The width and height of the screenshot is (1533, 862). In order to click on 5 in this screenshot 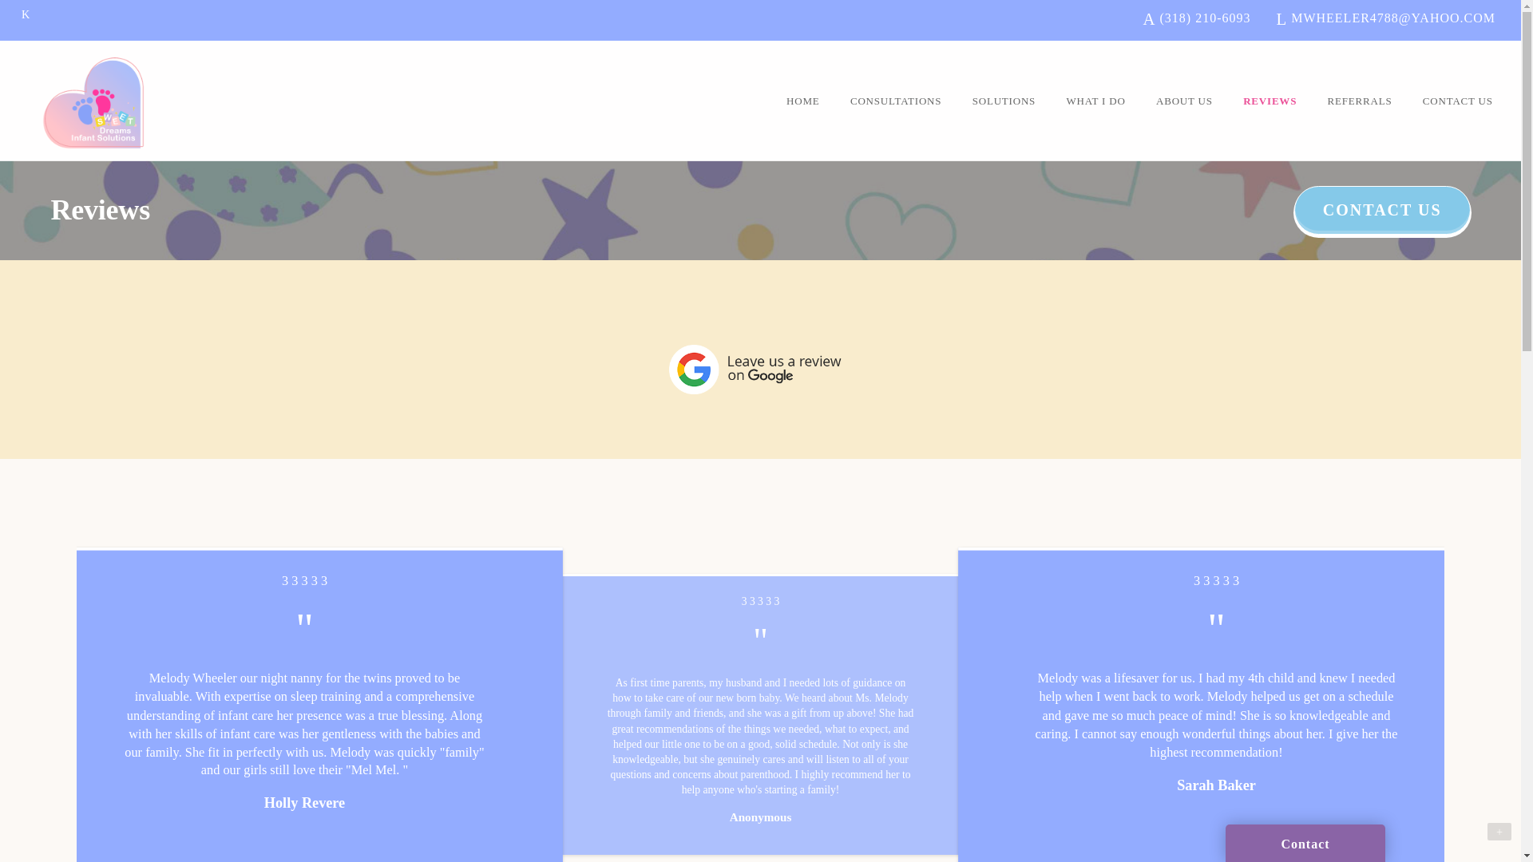, I will do `click(760, 602)`.